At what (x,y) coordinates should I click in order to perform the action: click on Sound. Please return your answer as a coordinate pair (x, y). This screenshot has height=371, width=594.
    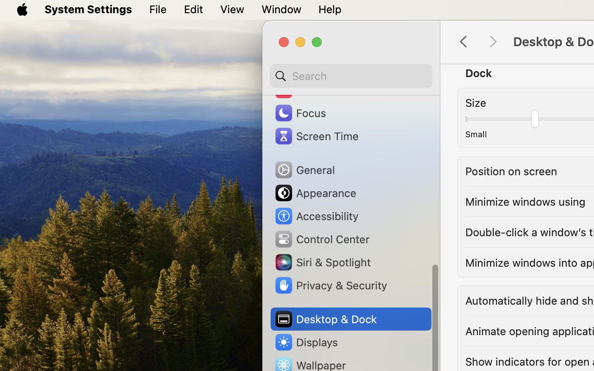
    Looking at the image, I should click on (301, 90).